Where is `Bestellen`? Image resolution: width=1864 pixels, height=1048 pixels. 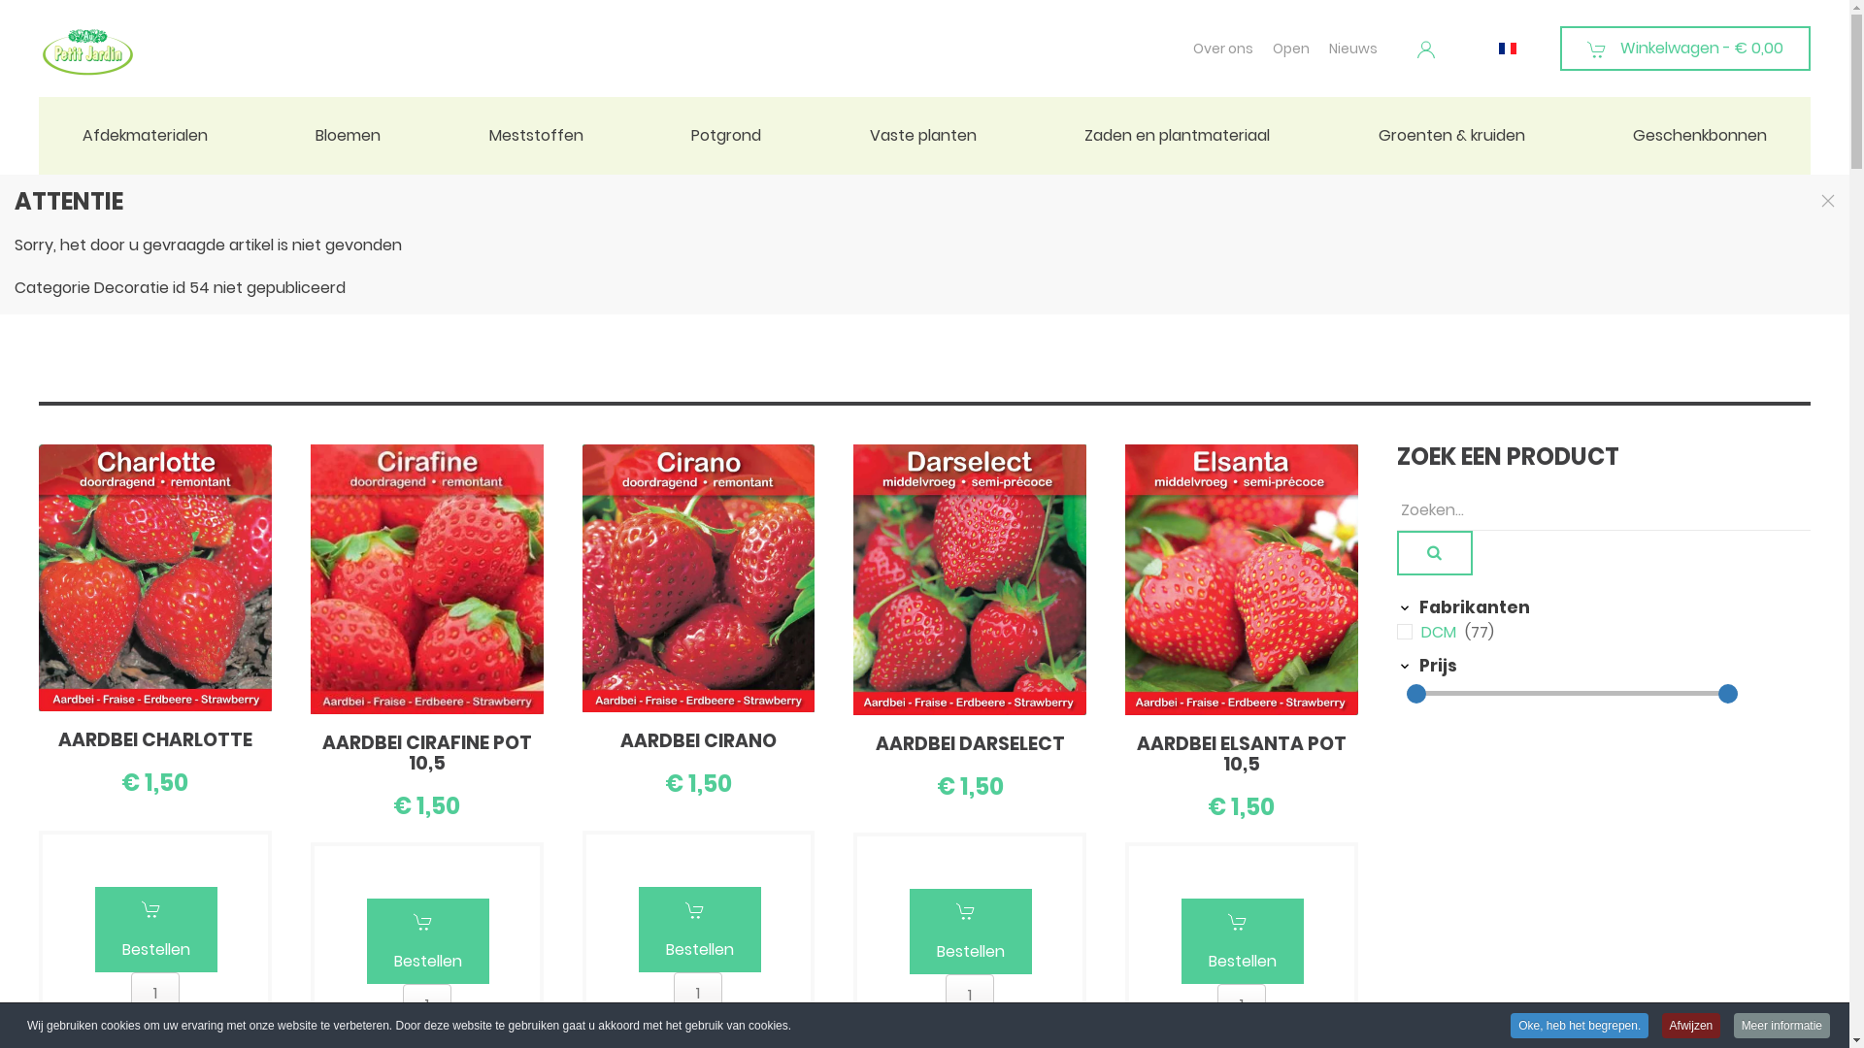 Bestellen is located at coordinates (700, 930).